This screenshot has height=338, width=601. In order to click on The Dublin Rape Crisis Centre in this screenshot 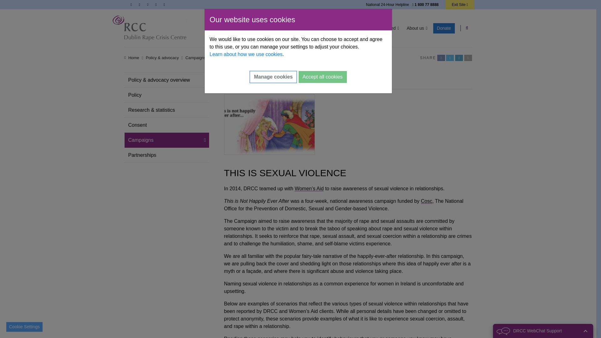, I will do `click(150, 28)`.